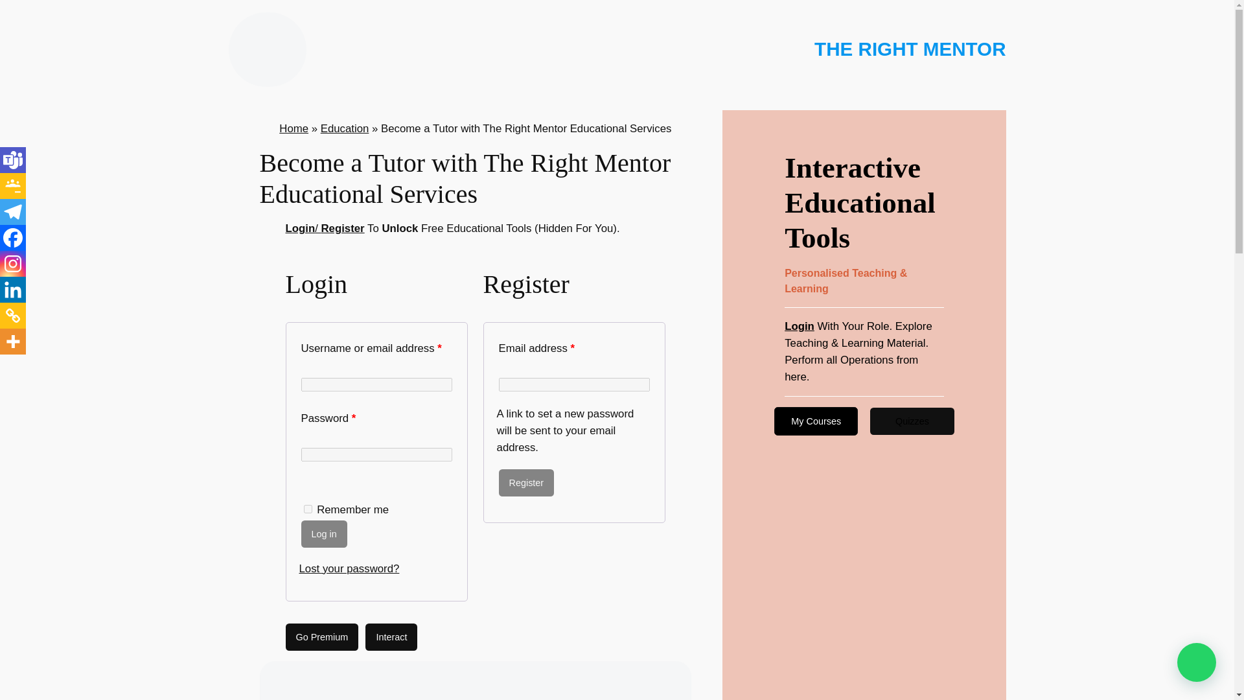 This screenshot has height=700, width=1244. Describe the element at coordinates (294, 128) in the screenshot. I see `Home` at that location.